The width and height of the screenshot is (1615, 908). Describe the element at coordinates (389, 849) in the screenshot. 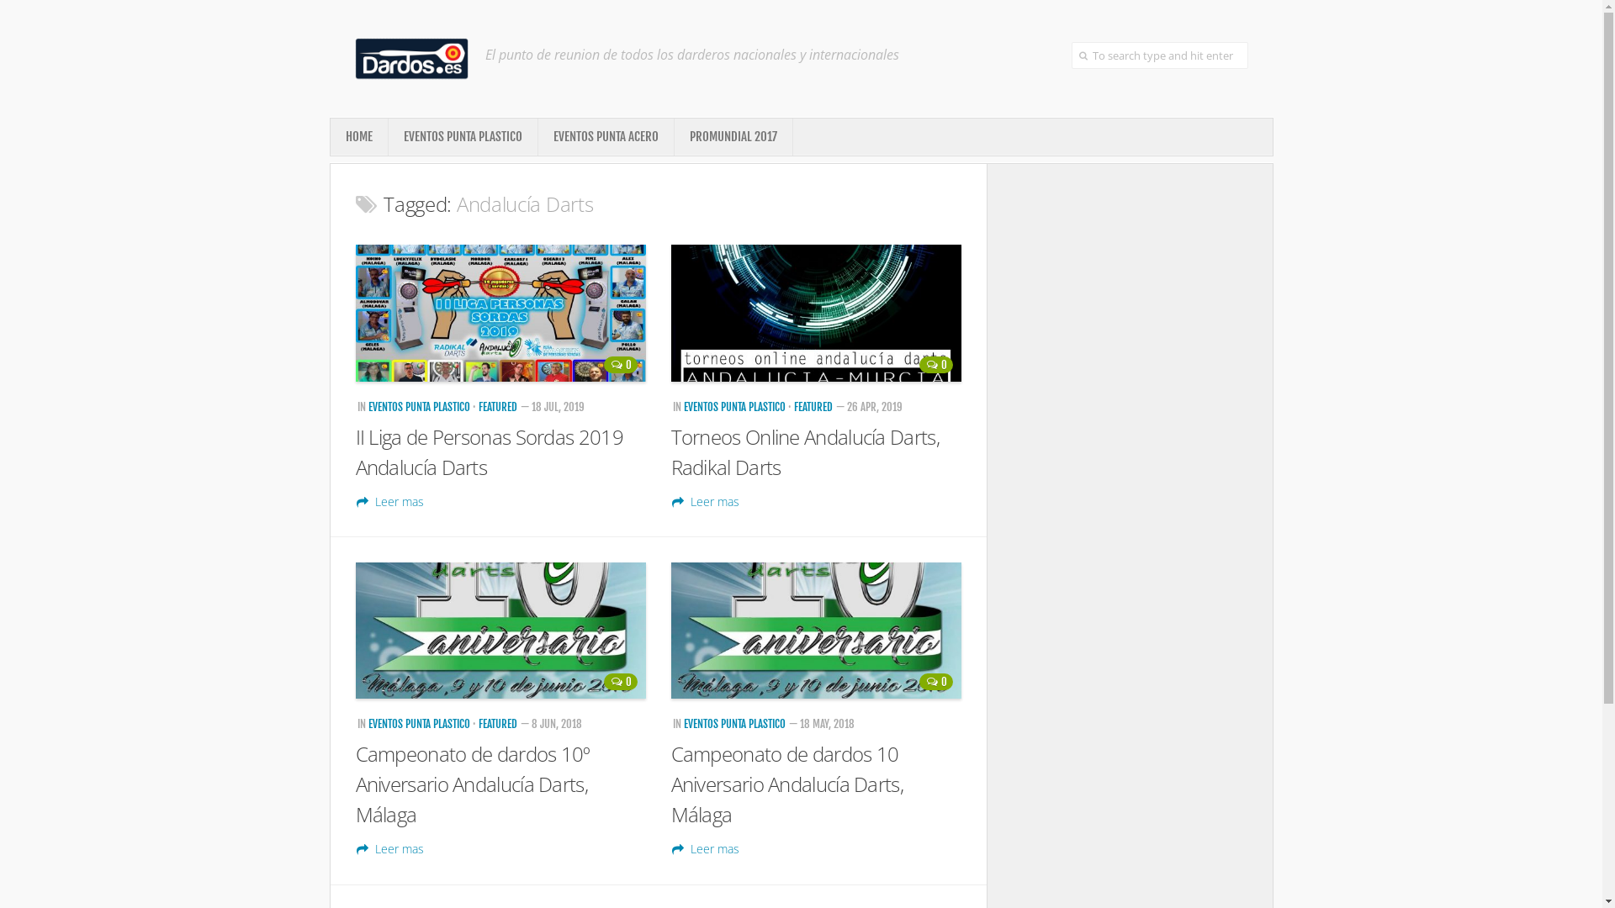

I see `Leer mas` at that location.